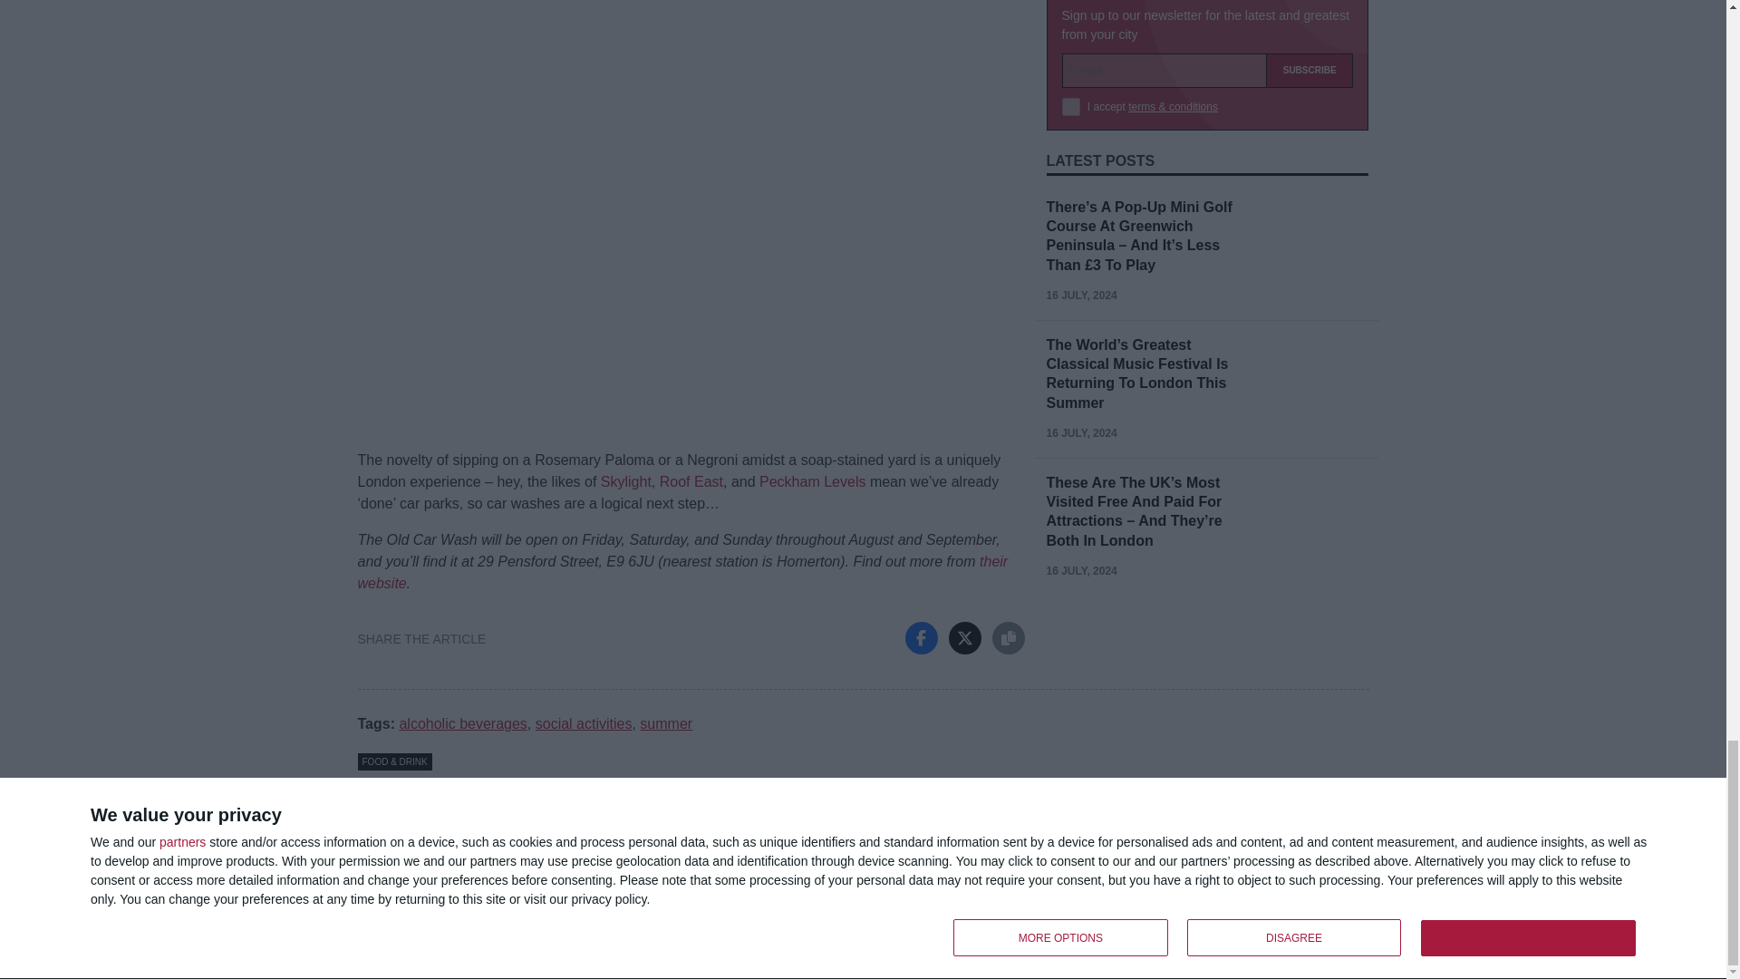  What do you see at coordinates (625, 481) in the screenshot?
I see `Skylight` at bounding box center [625, 481].